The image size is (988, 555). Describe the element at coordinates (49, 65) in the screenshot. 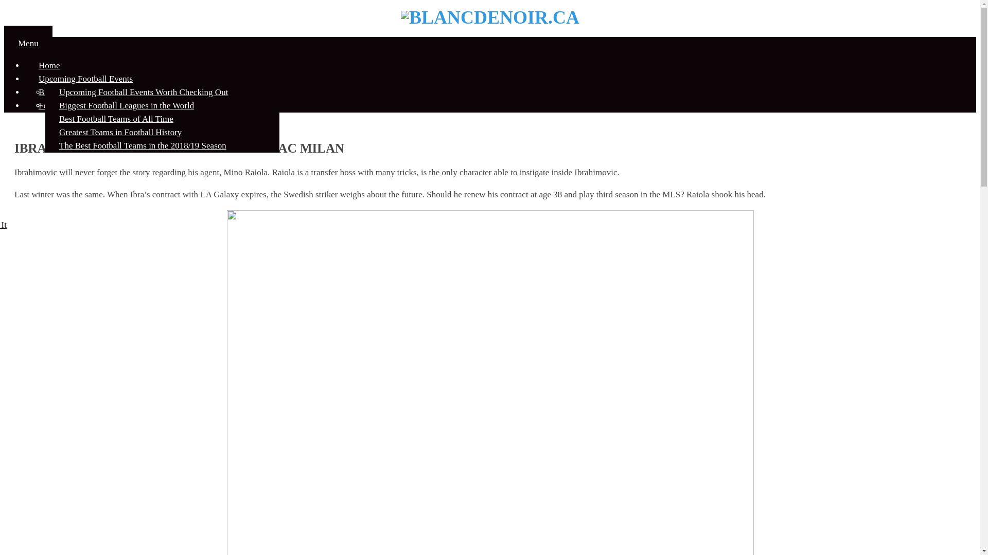

I see `Home` at that location.